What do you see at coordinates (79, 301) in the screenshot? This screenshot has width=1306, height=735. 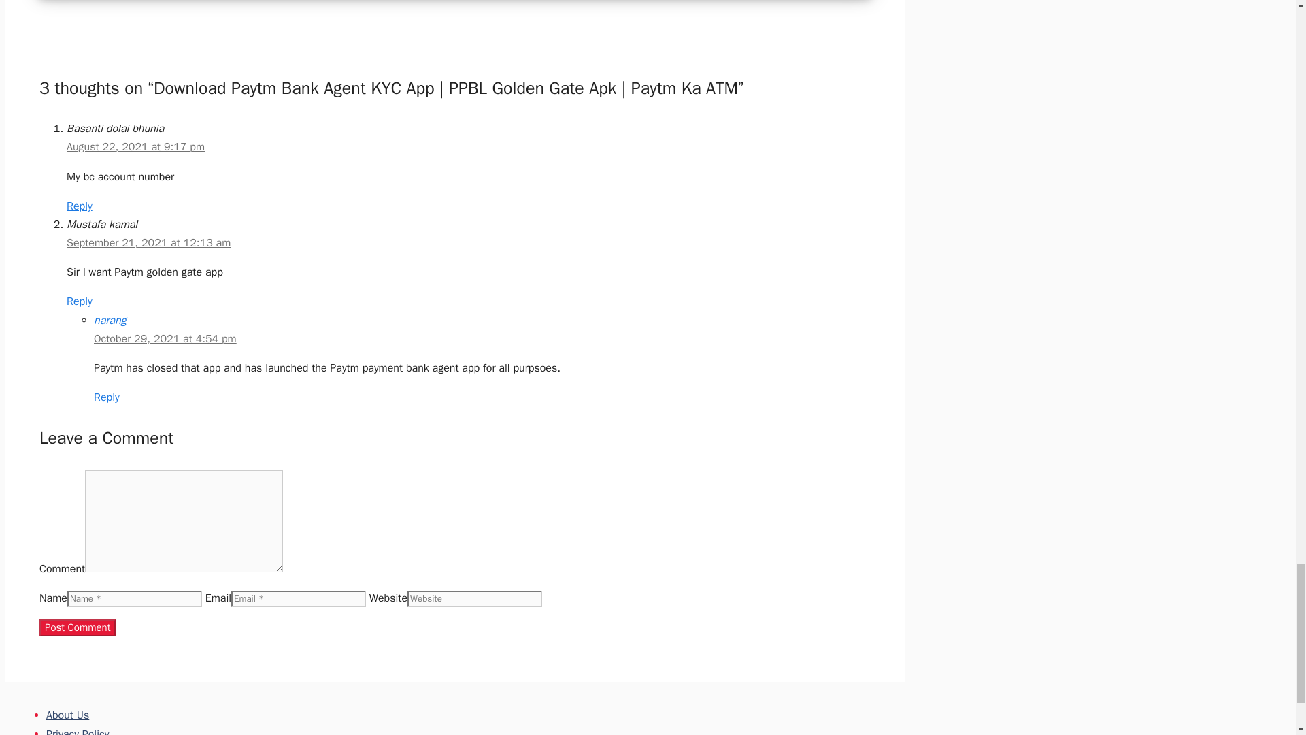 I see `Reply` at bounding box center [79, 301].